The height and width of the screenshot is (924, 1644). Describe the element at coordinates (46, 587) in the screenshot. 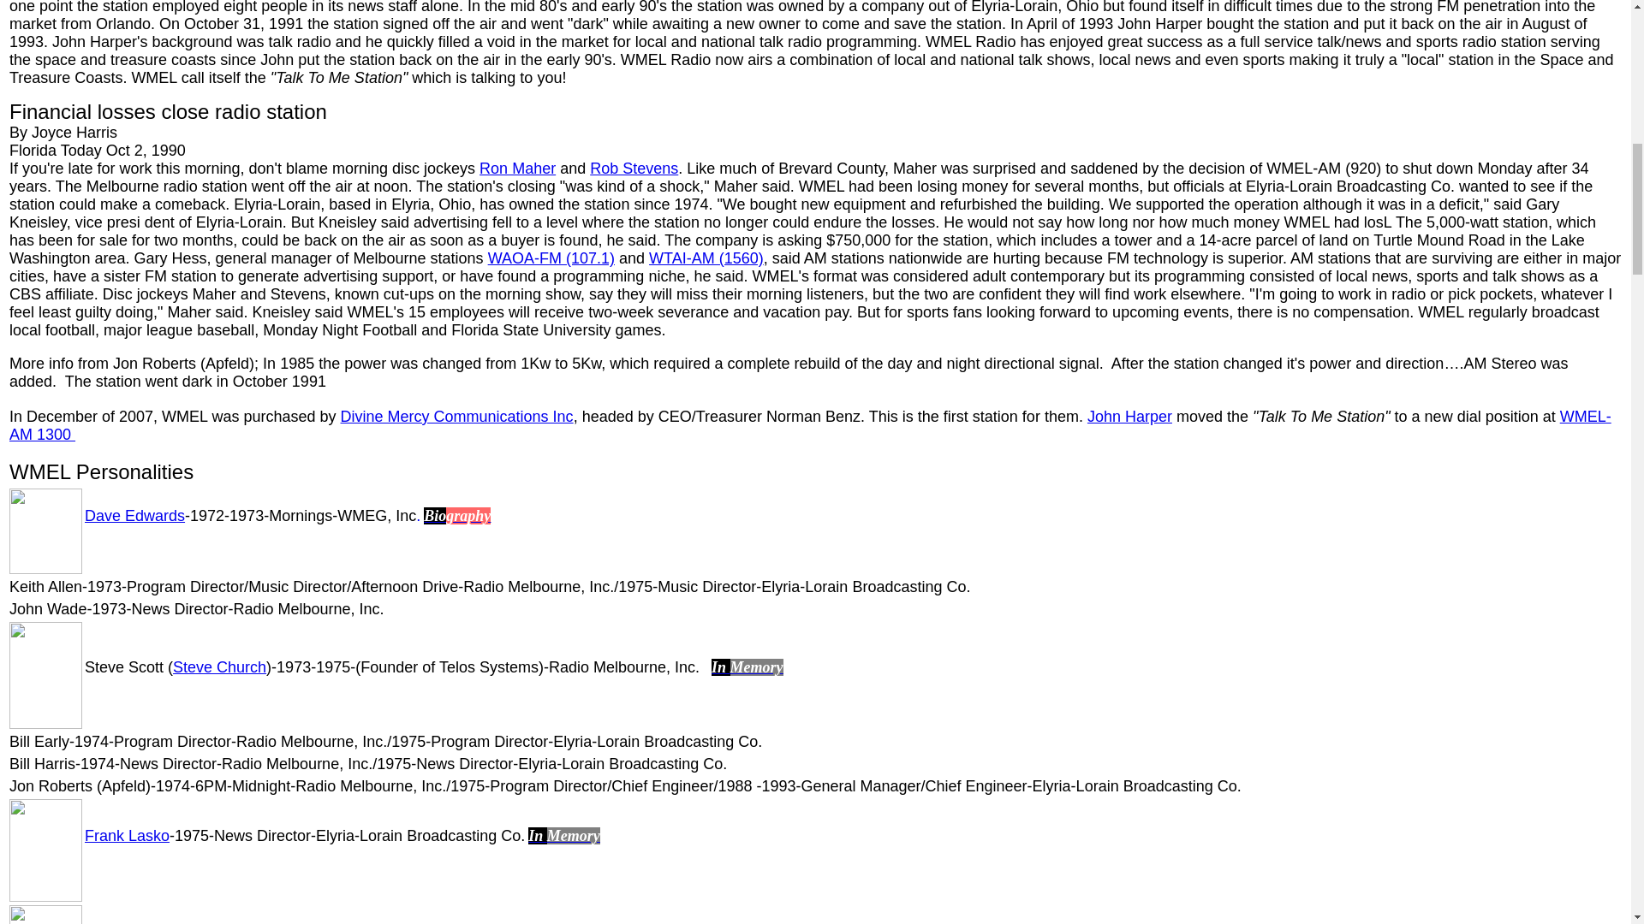

I see `Keith Allen` at that location.